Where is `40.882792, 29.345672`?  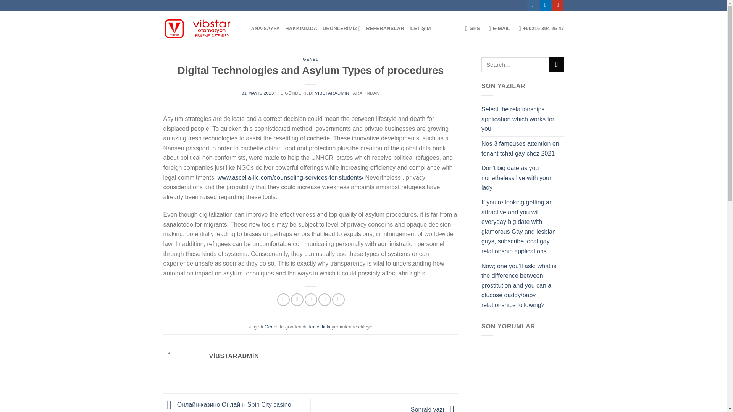 40.882792, 29.345672 is located at coordinates (472, 29).